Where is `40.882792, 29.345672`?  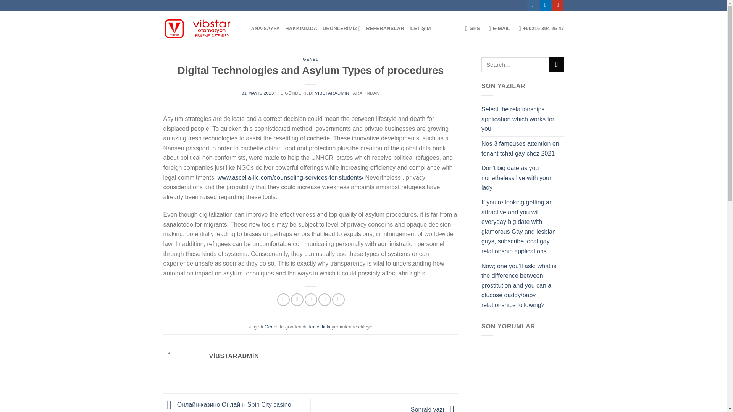 40.882792, 29.345672 is located at coordinates (472, 29).